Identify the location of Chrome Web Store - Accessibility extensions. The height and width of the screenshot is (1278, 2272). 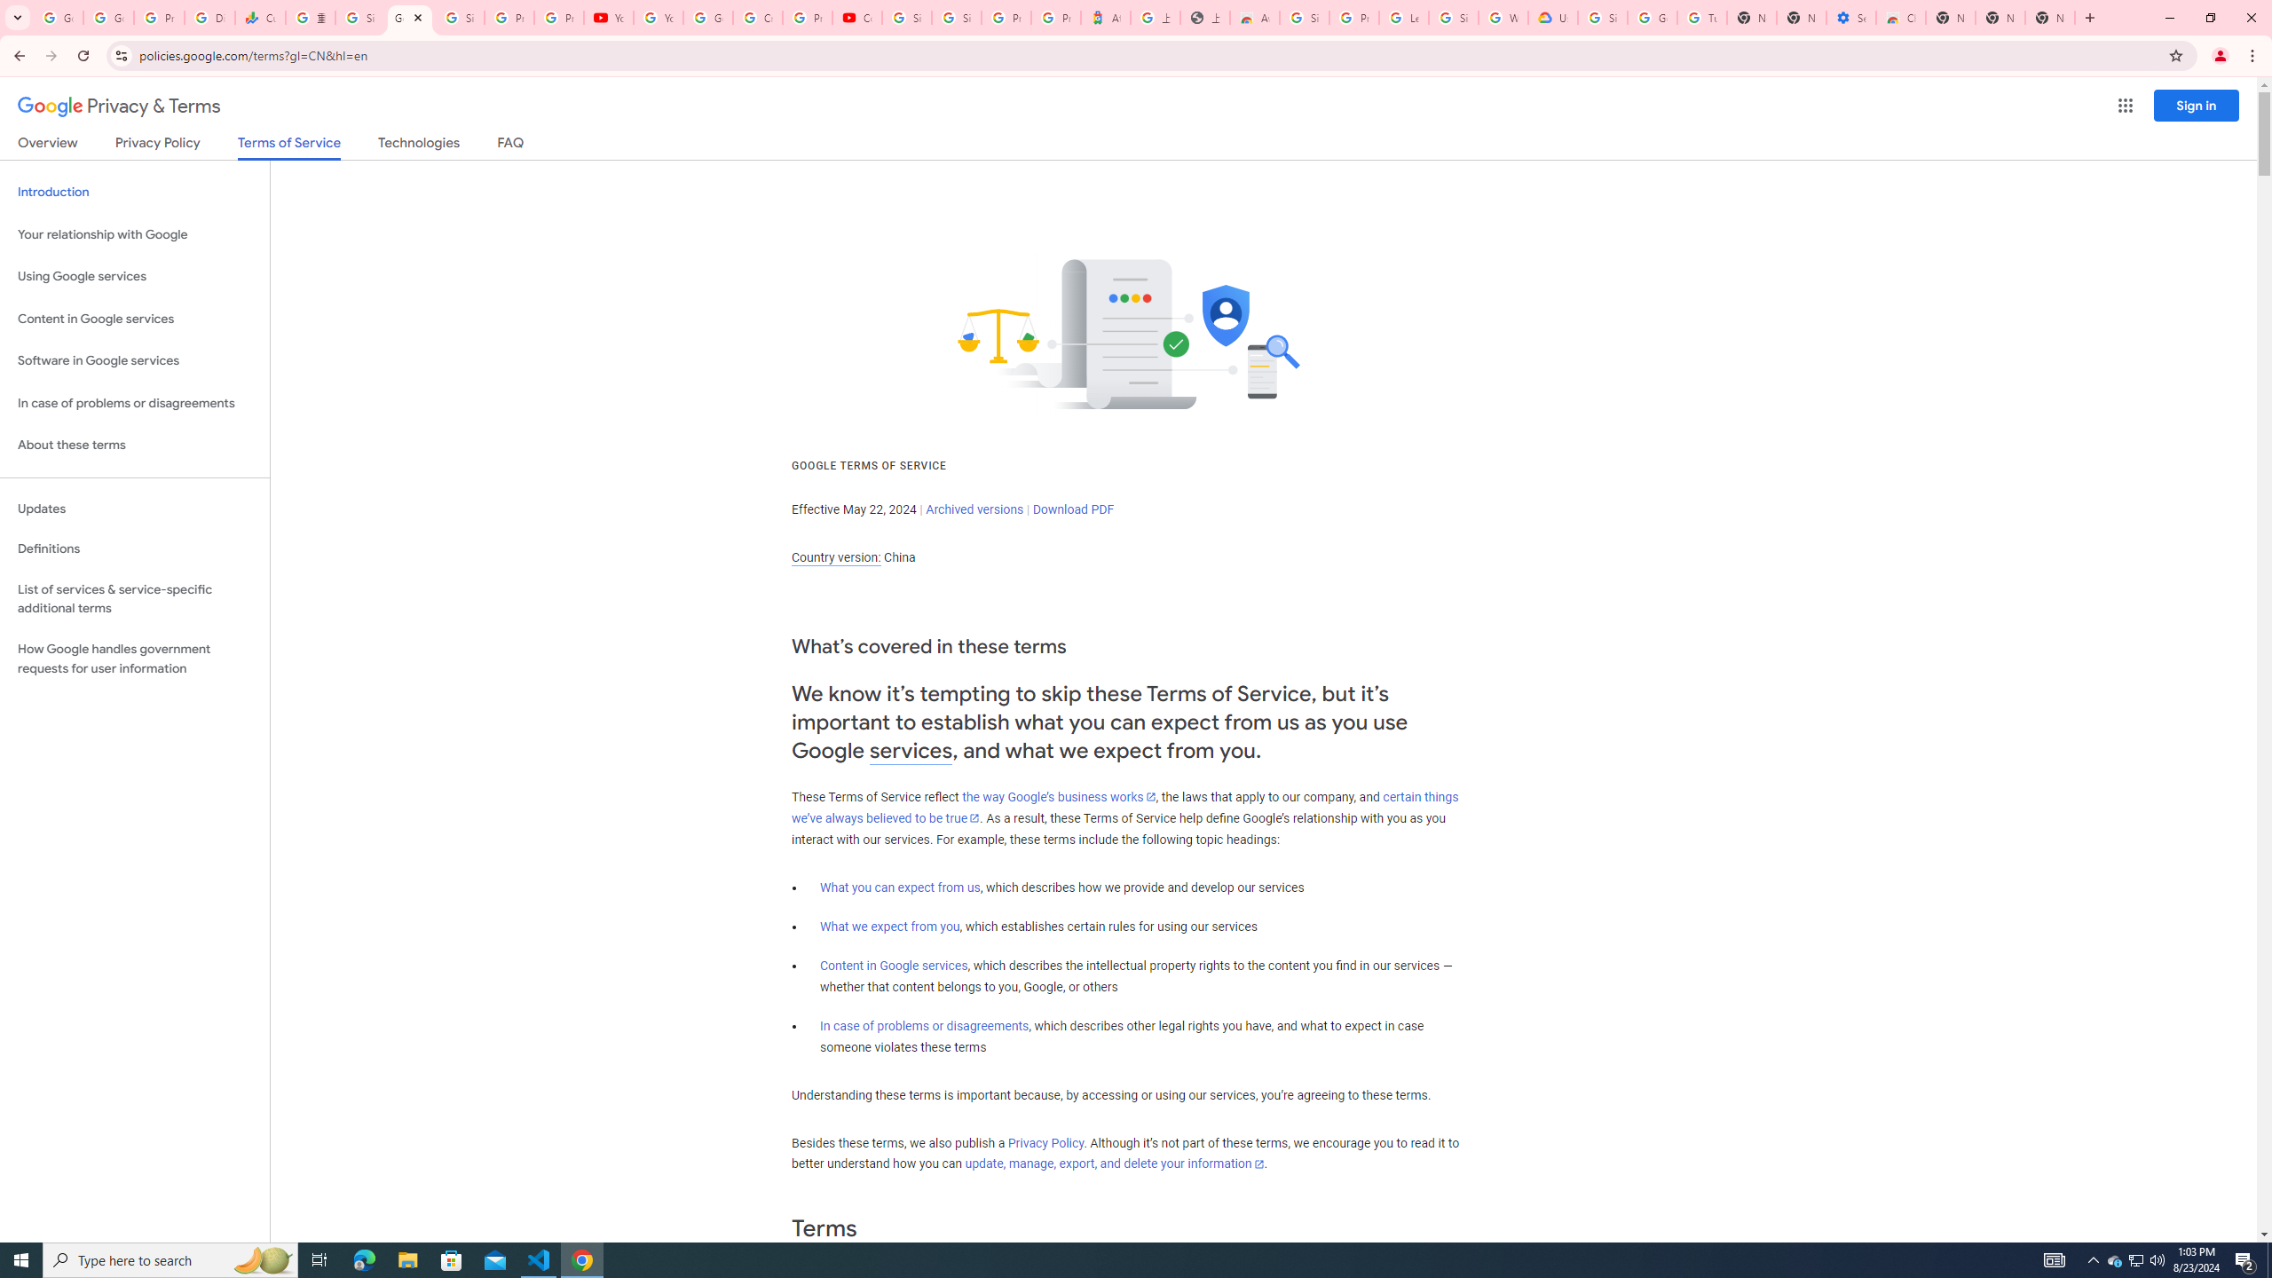
(1900, 18).